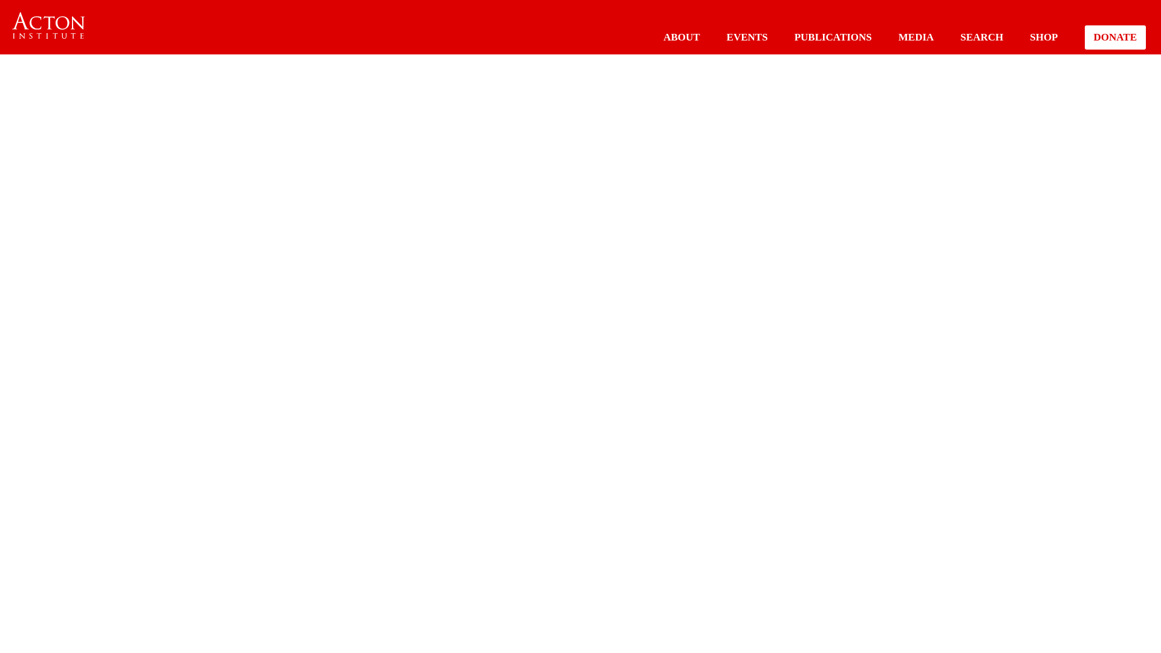 The width and height of the screenshot is (1161, 653). What do you see at coordinates (917, 37) in the screenshot?
I see `MEDIA` at bounding box center [917, 37].